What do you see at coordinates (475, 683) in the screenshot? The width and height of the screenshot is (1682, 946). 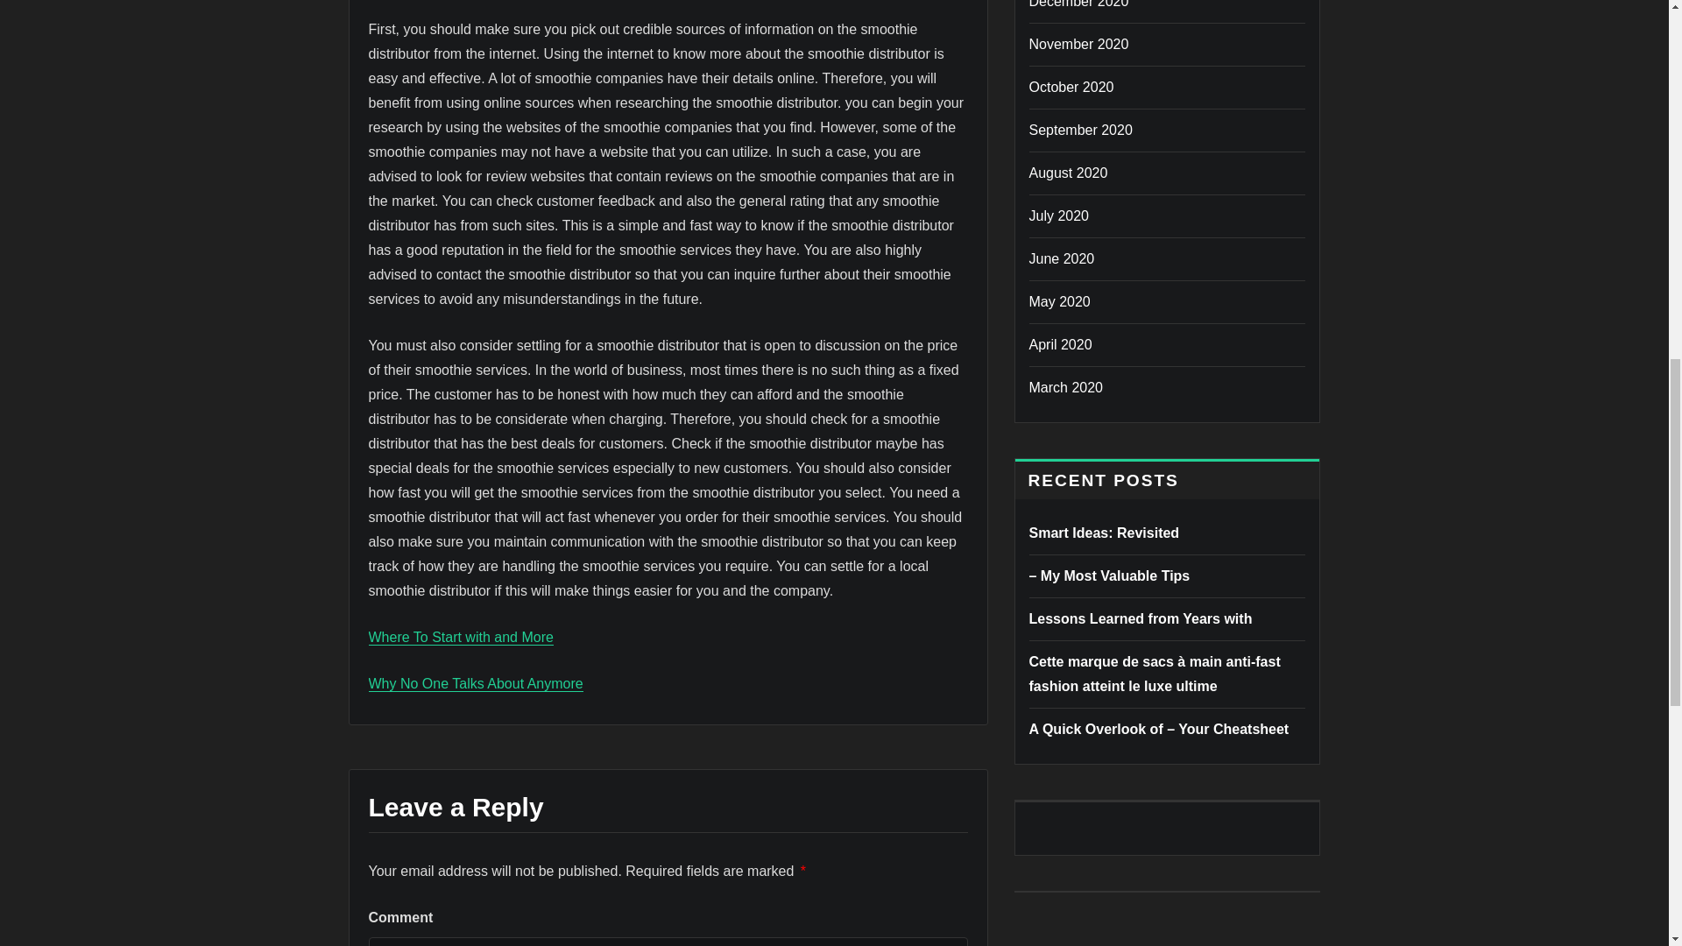 I see `Why No One Talks About Anymore` at bounding box center [475, 683].